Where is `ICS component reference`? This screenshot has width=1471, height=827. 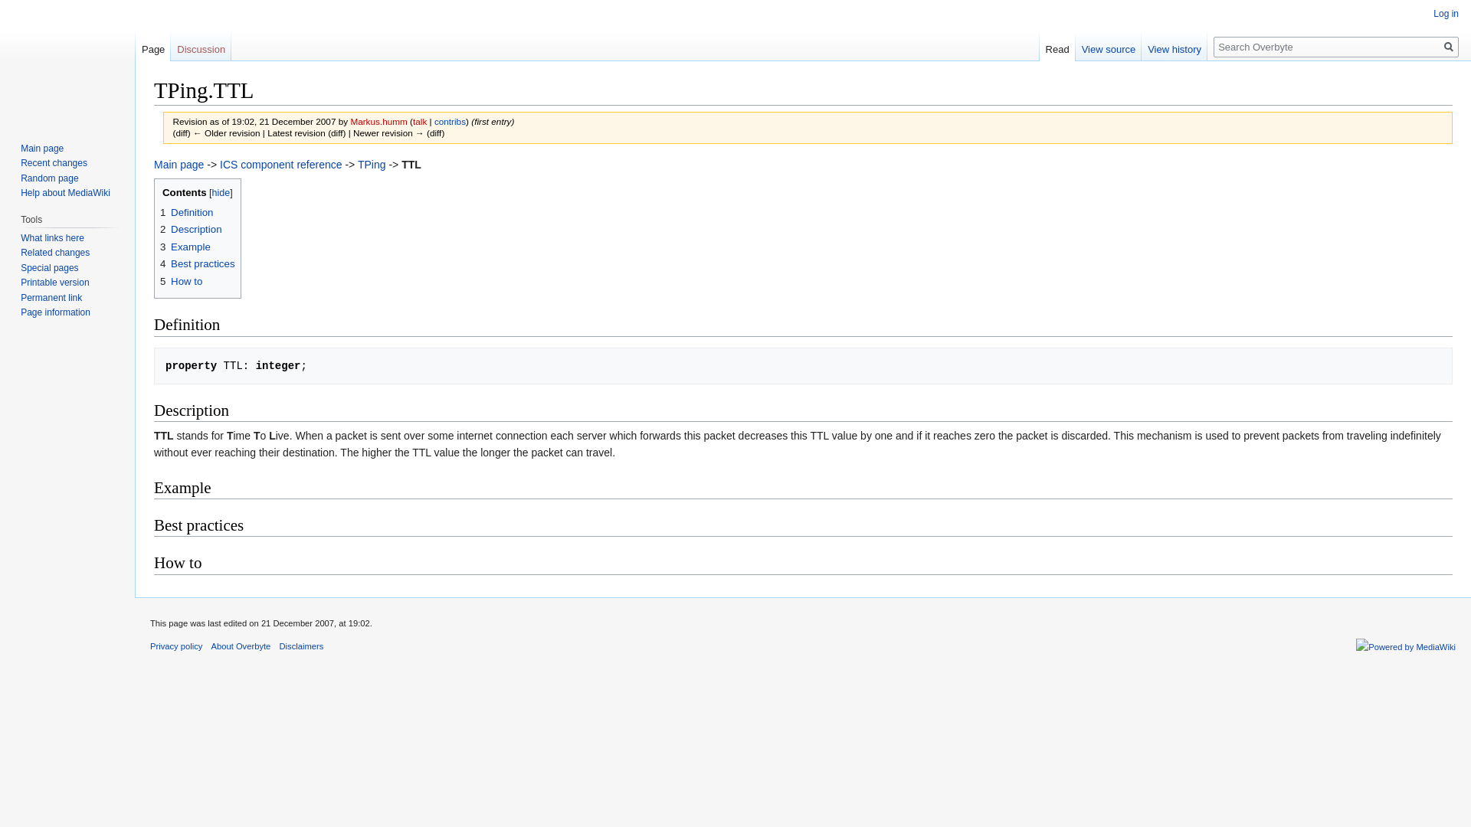
ICS component reference is located at coordinates (280, 164).